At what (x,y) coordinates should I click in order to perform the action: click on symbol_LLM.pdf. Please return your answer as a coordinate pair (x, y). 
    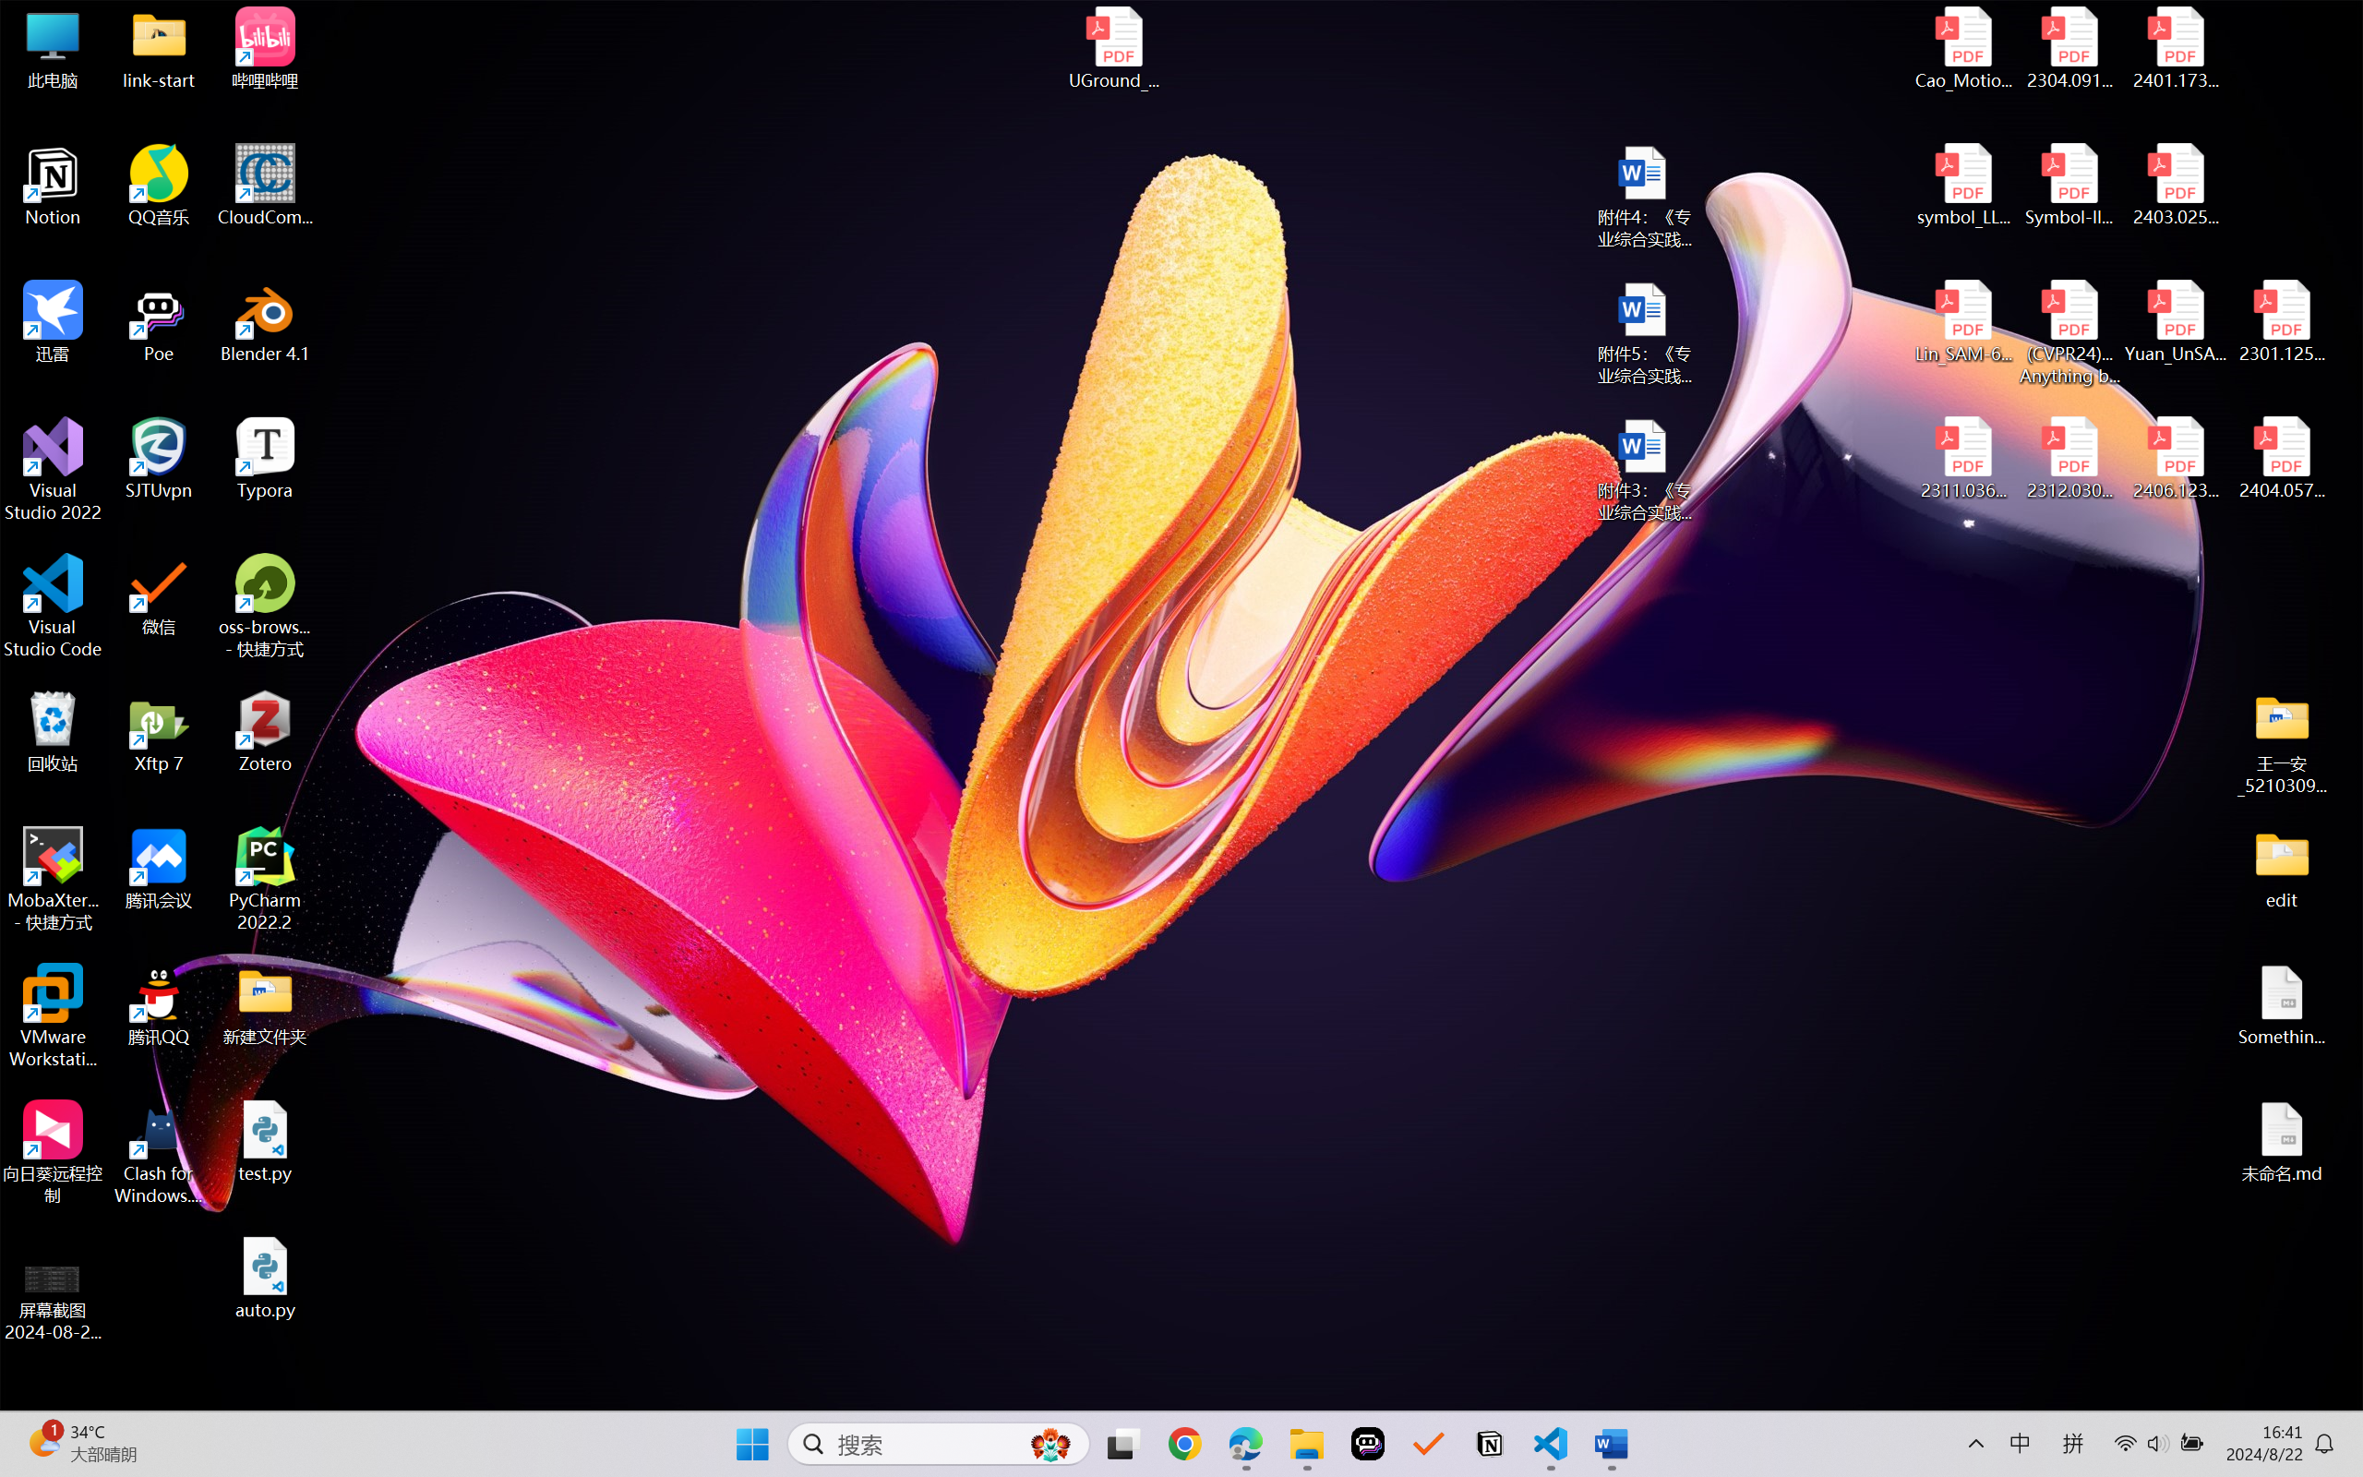
    Looking at the image, I should click on (1964, 186).